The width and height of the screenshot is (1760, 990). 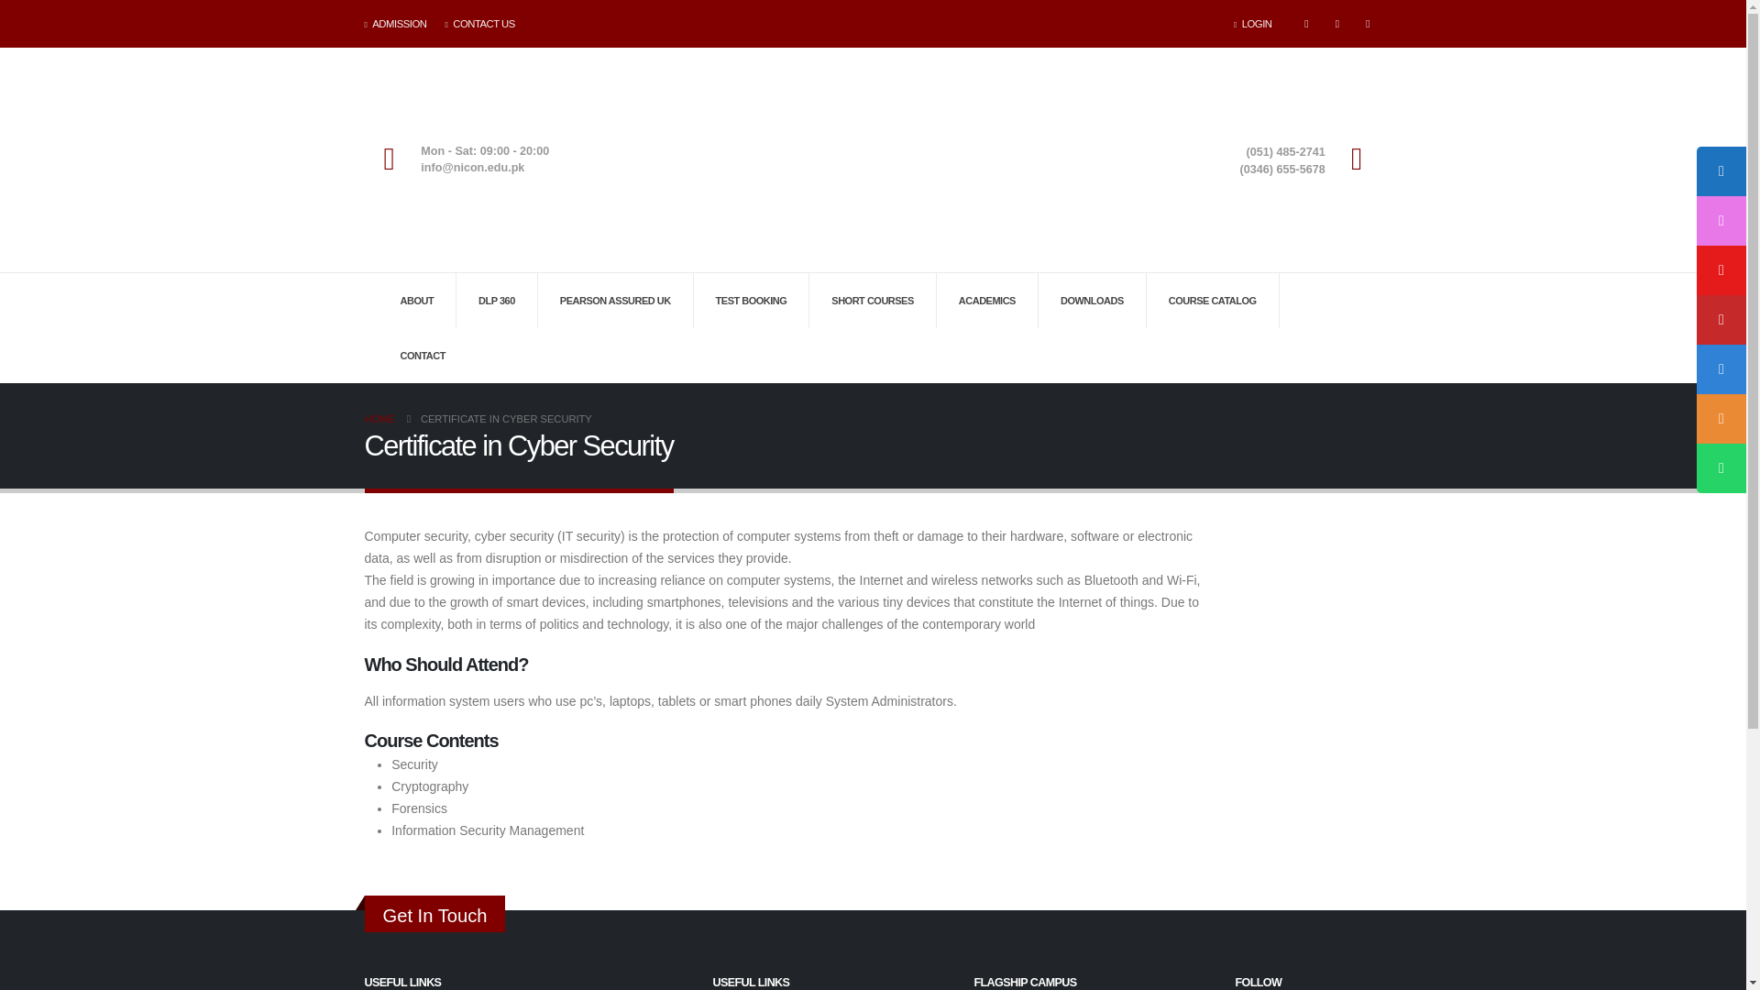 I want to click on NICON - Group of Colleges, so click(x=873, y=159).